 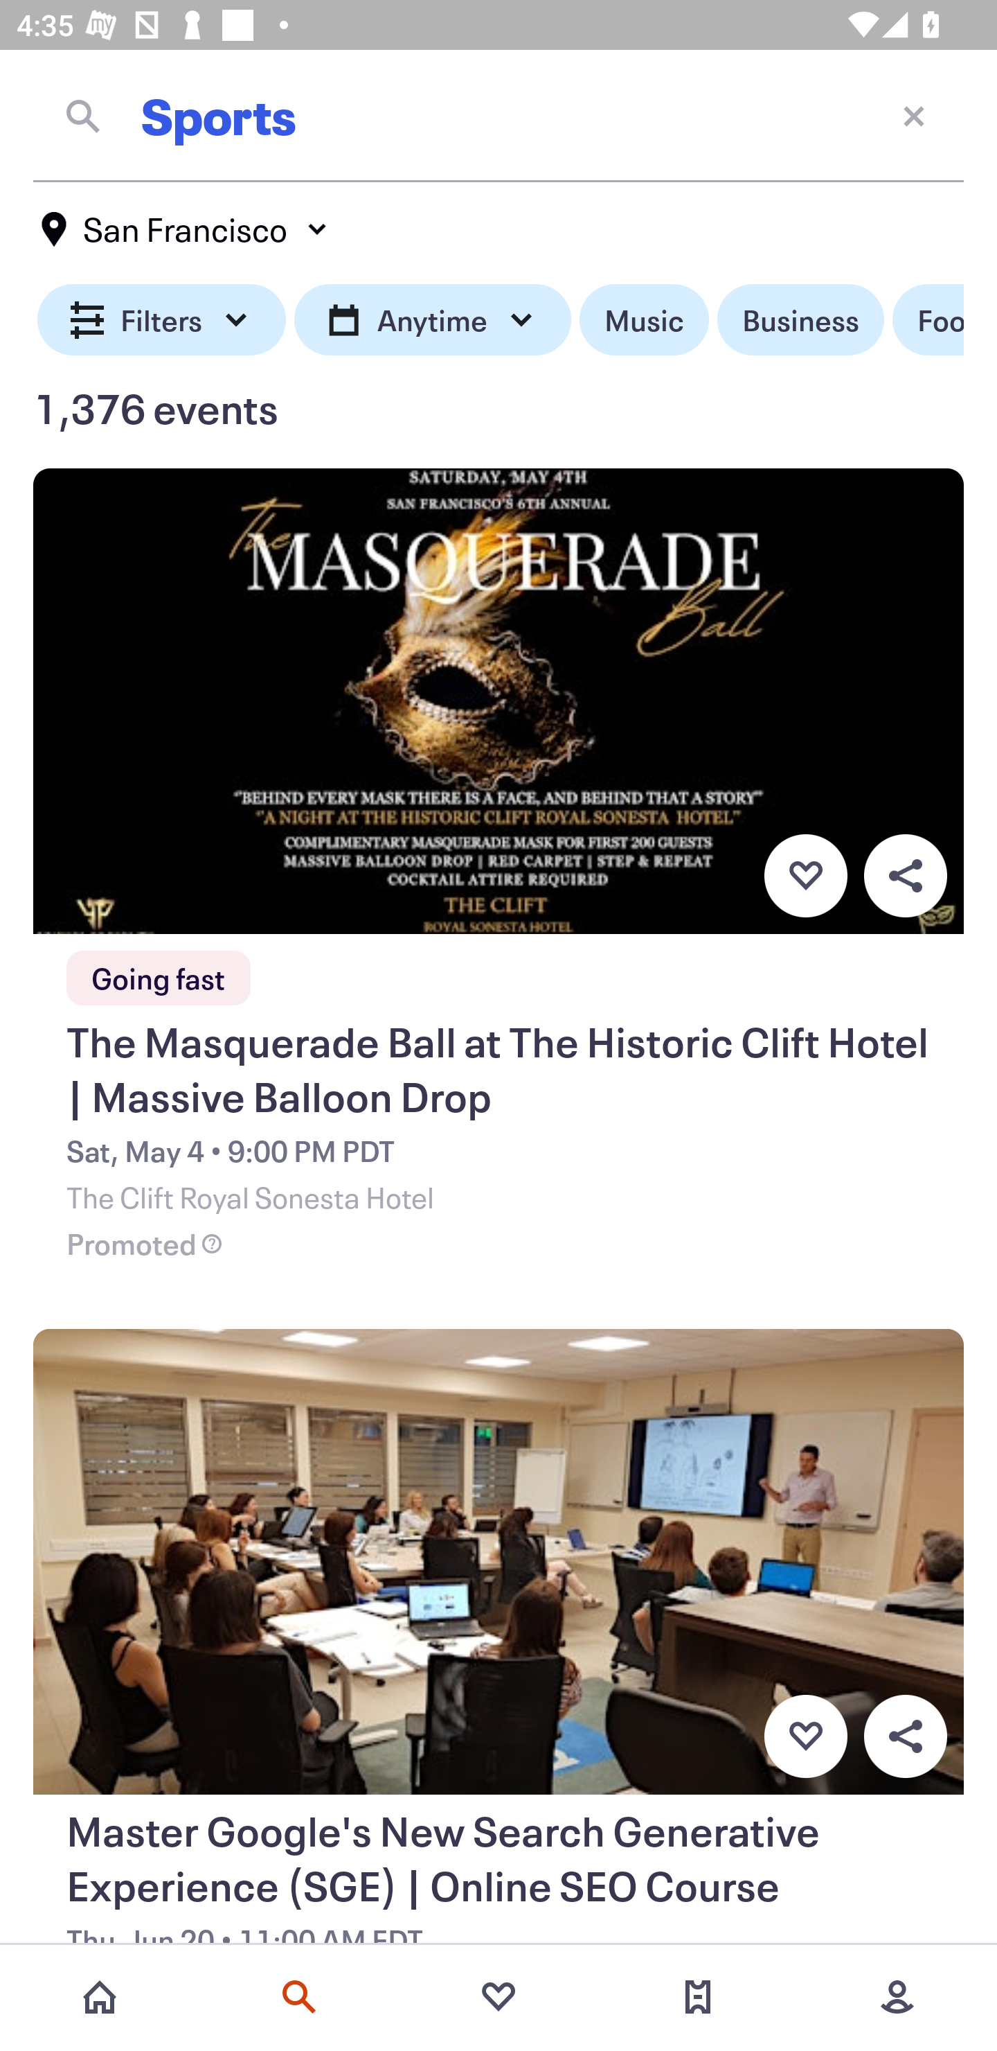 What do you see at coordinates (432, 320) in the screenshot?
I see `Anytime` at bounding box center [432, 320].